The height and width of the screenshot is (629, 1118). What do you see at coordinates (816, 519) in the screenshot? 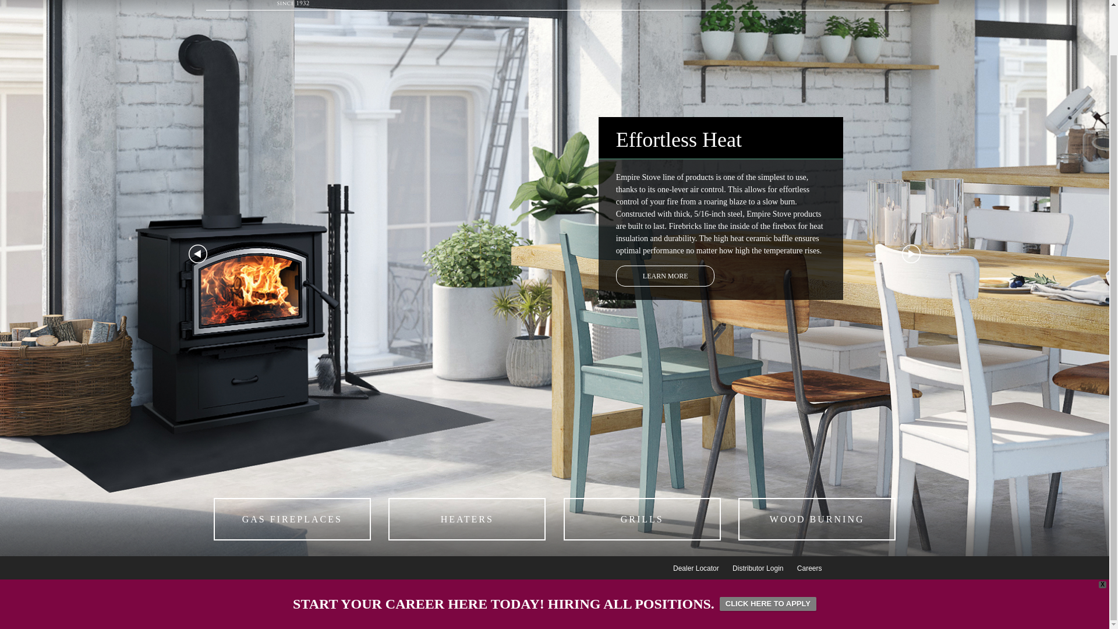
I see `WOOD BURNING` at bounding box center [816, 519].